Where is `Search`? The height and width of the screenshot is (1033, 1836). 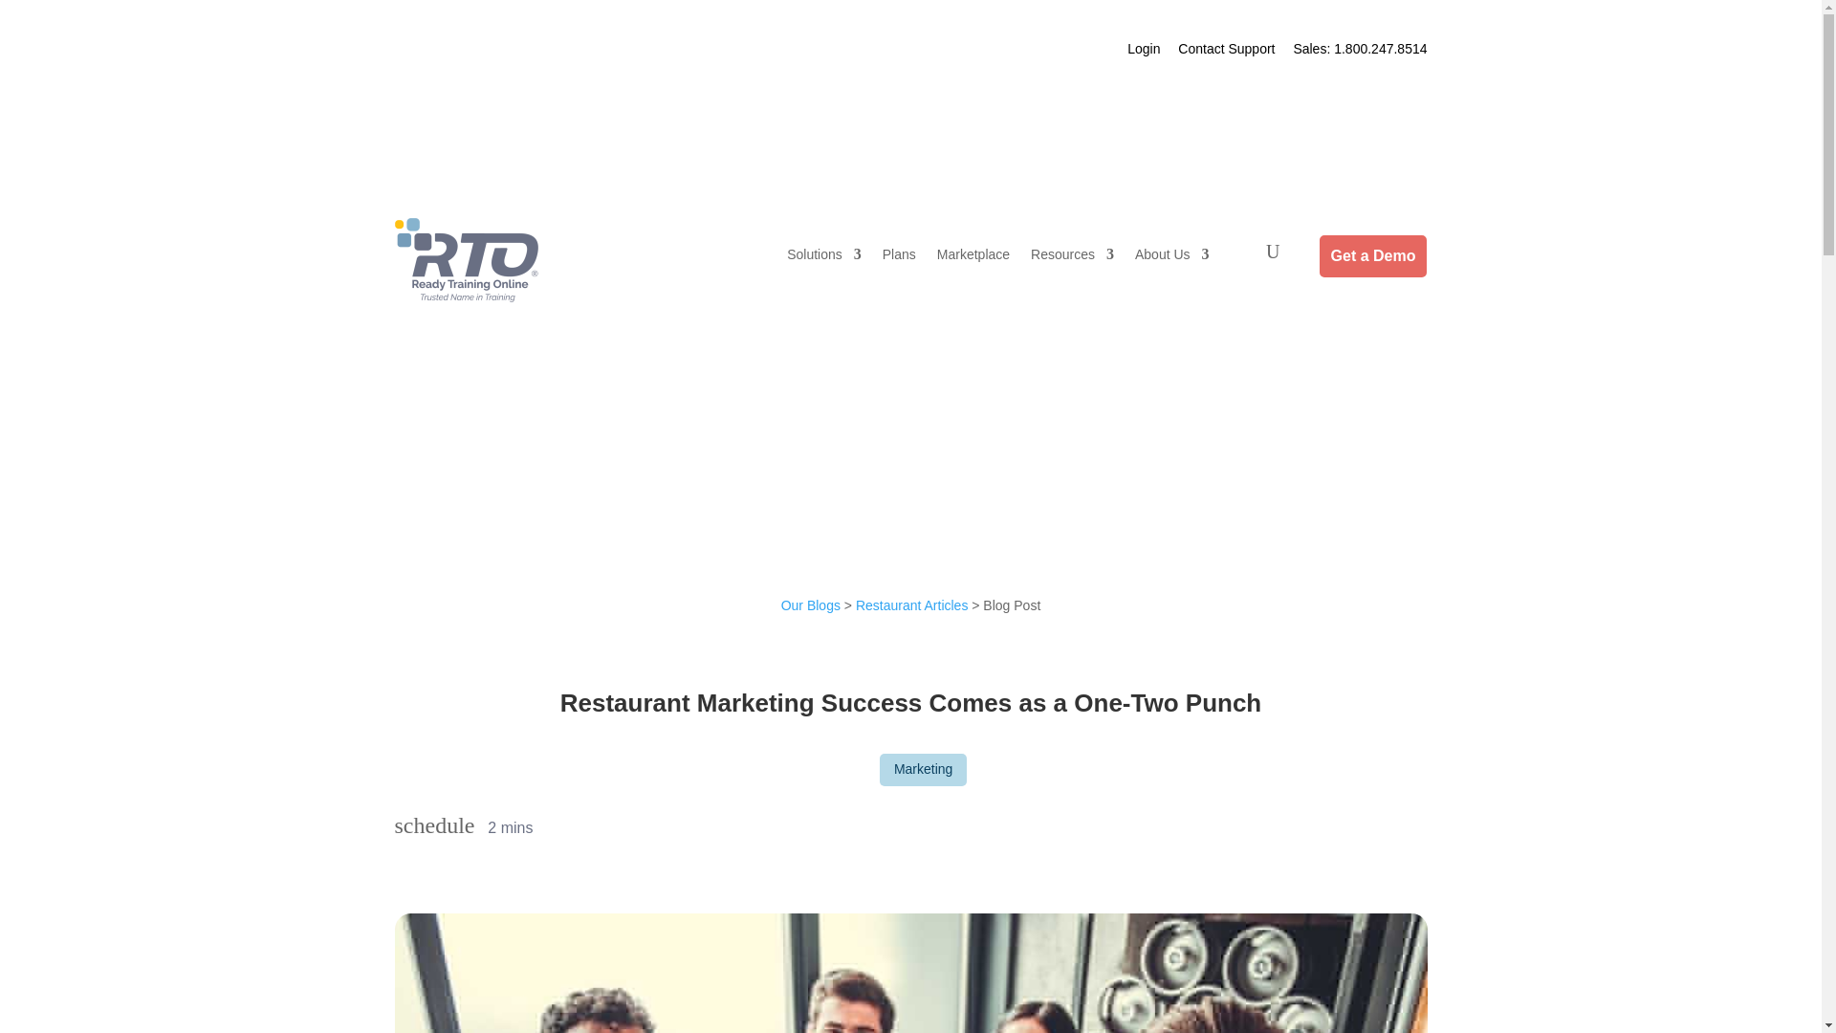
Search is located at coordinates (1394, 195).